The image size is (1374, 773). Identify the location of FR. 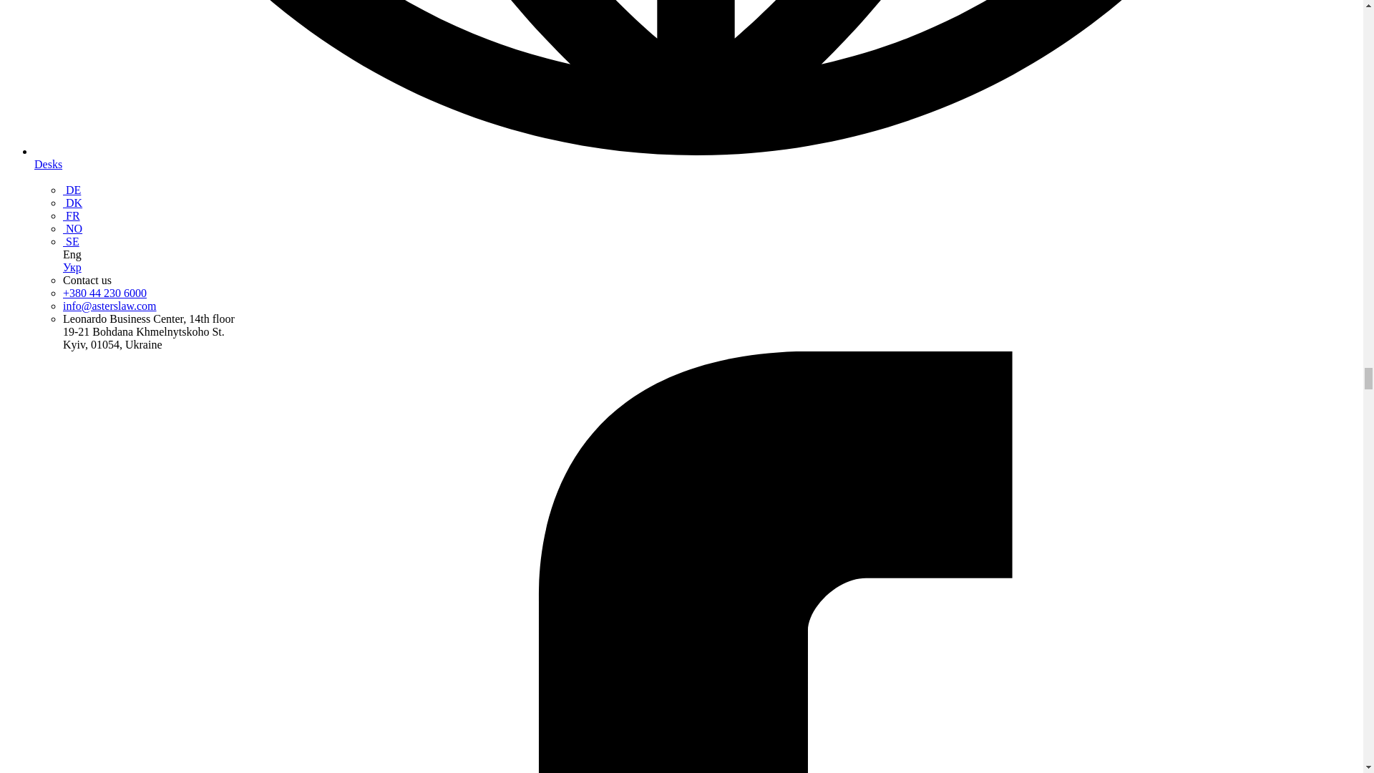
(72, 215).